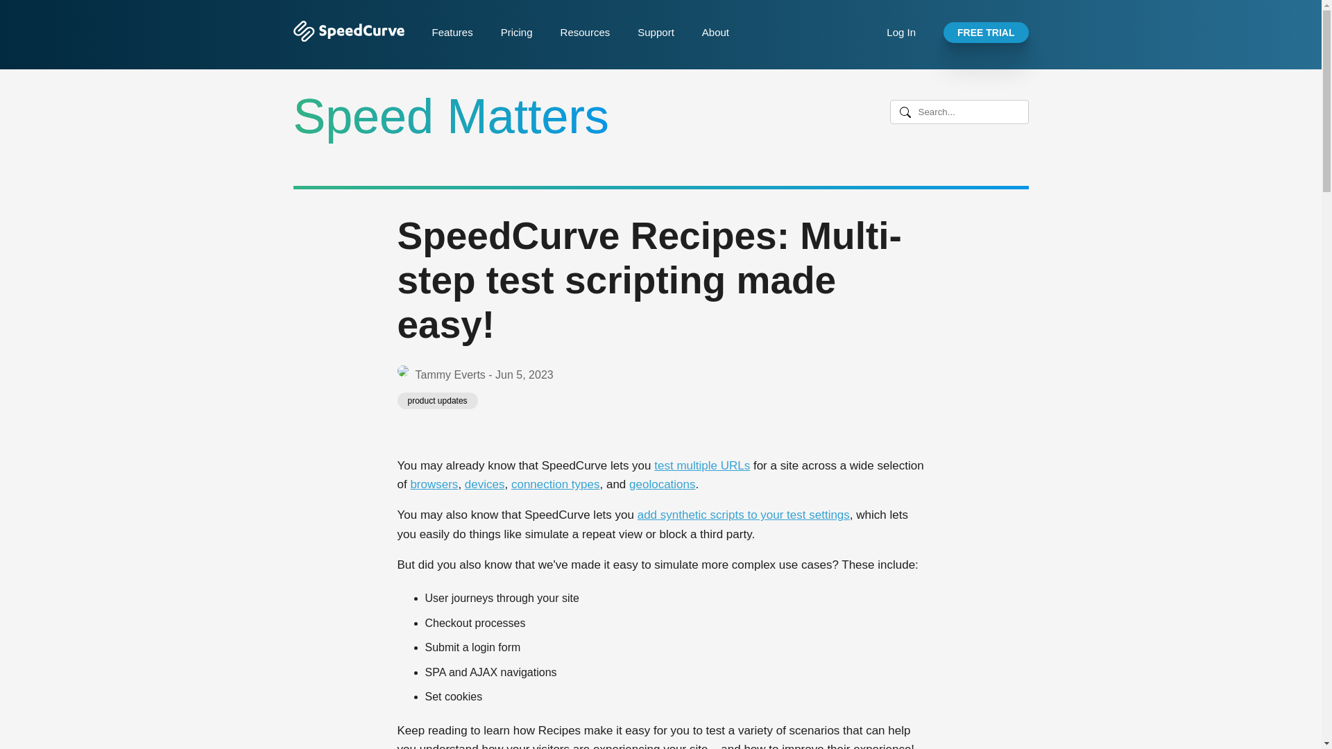 This screenshot has height=749, width=1332. I want to click on add synthetic scripts to your test settings, so click(744, 515).